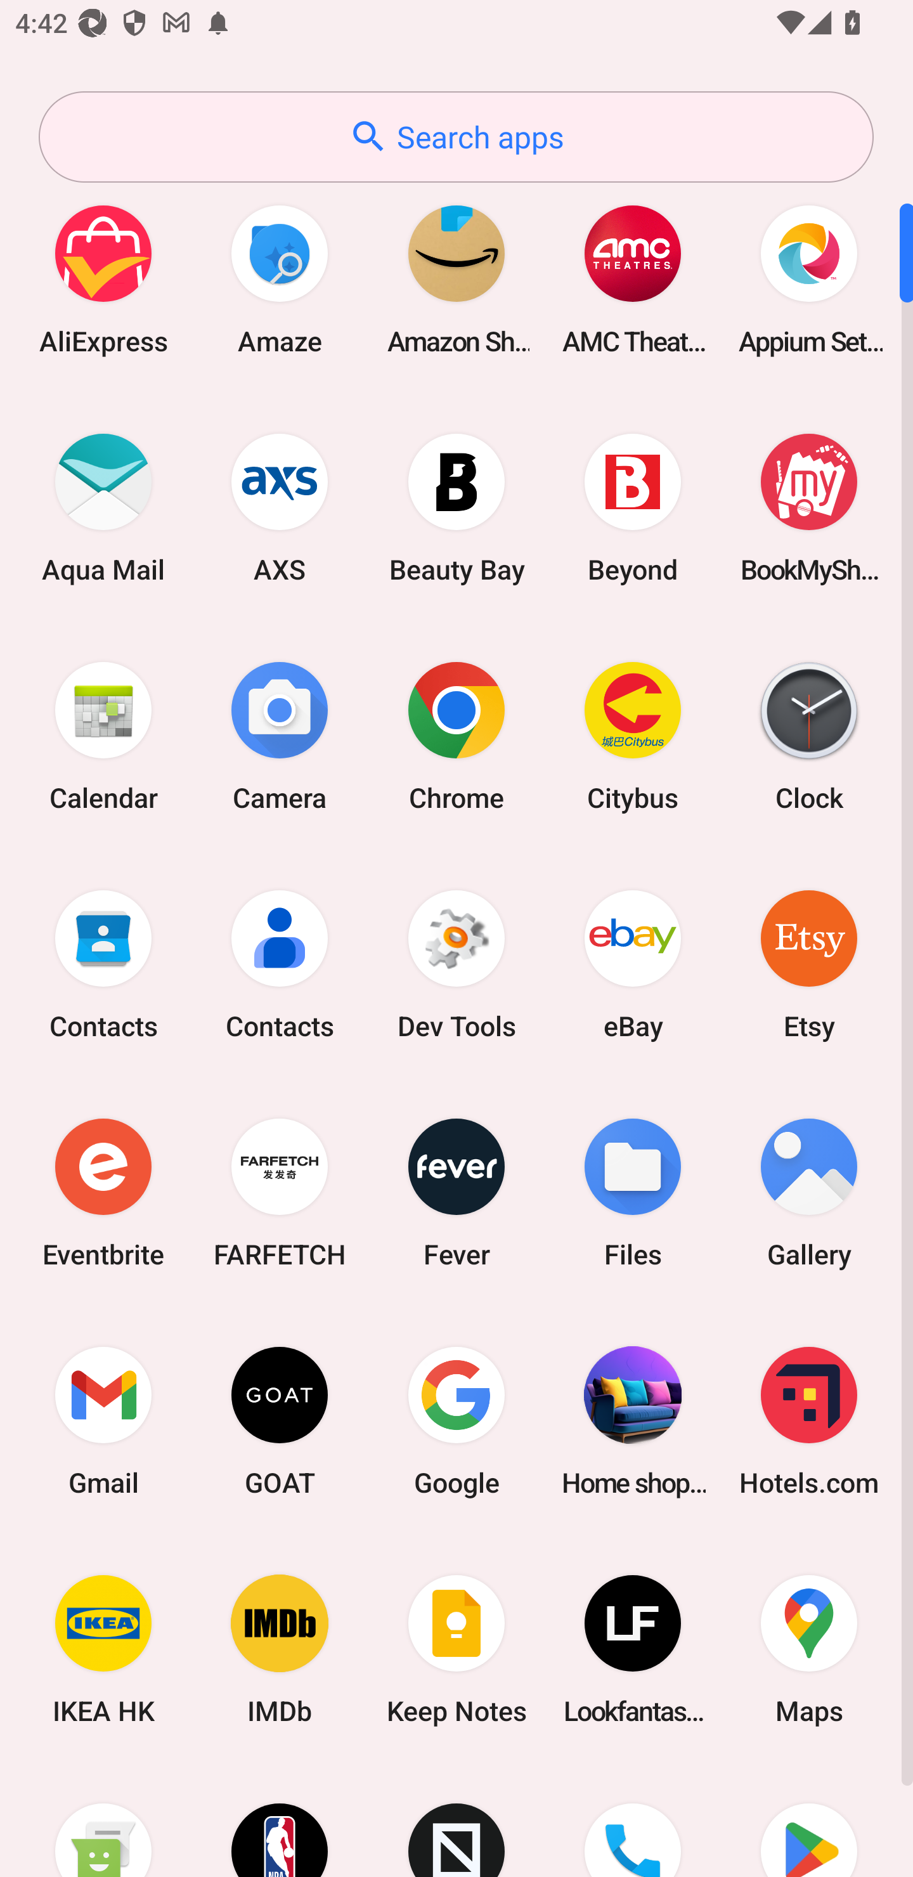 The image size is (913, 1877). What do you see at coordinates (456, 1650) in the screenshot?
I see `Keep Notes` at bounding box center [456, 1650].